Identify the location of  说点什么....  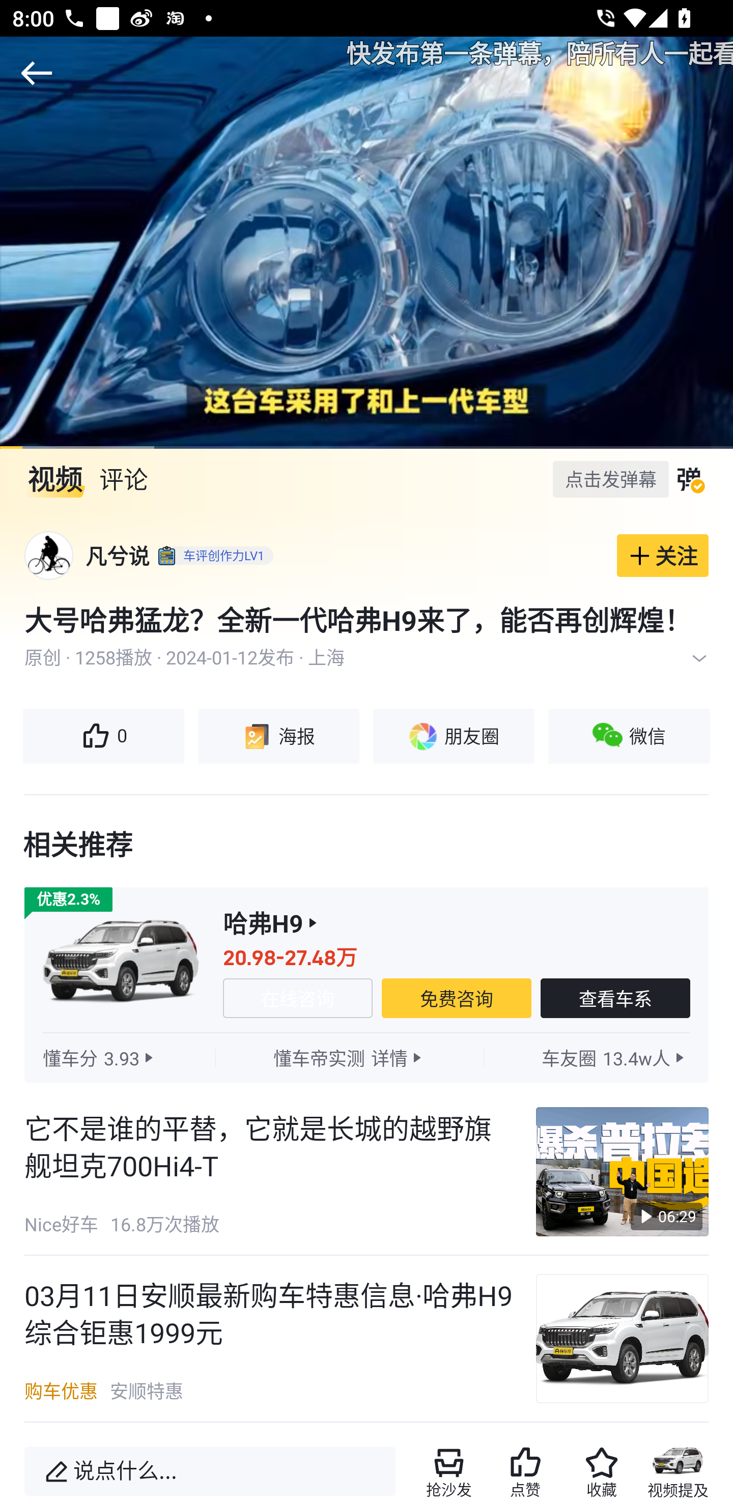
(210, 1471).